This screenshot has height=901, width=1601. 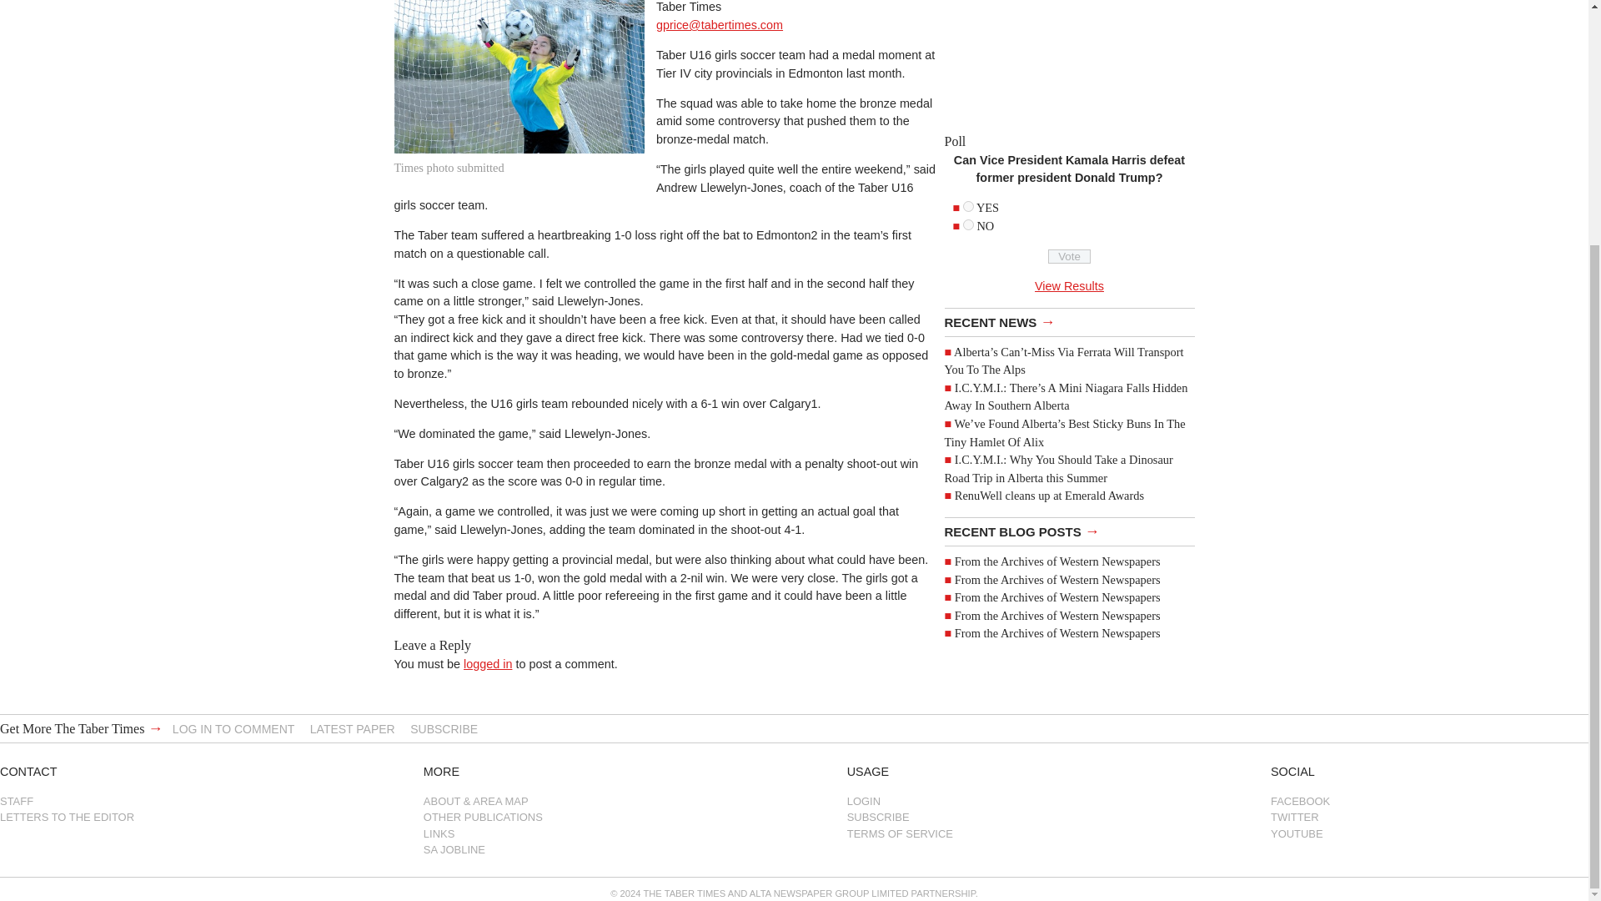 I want to click on RenuWell cleans up at Emerald Awards, so click(x=1049, y=496).